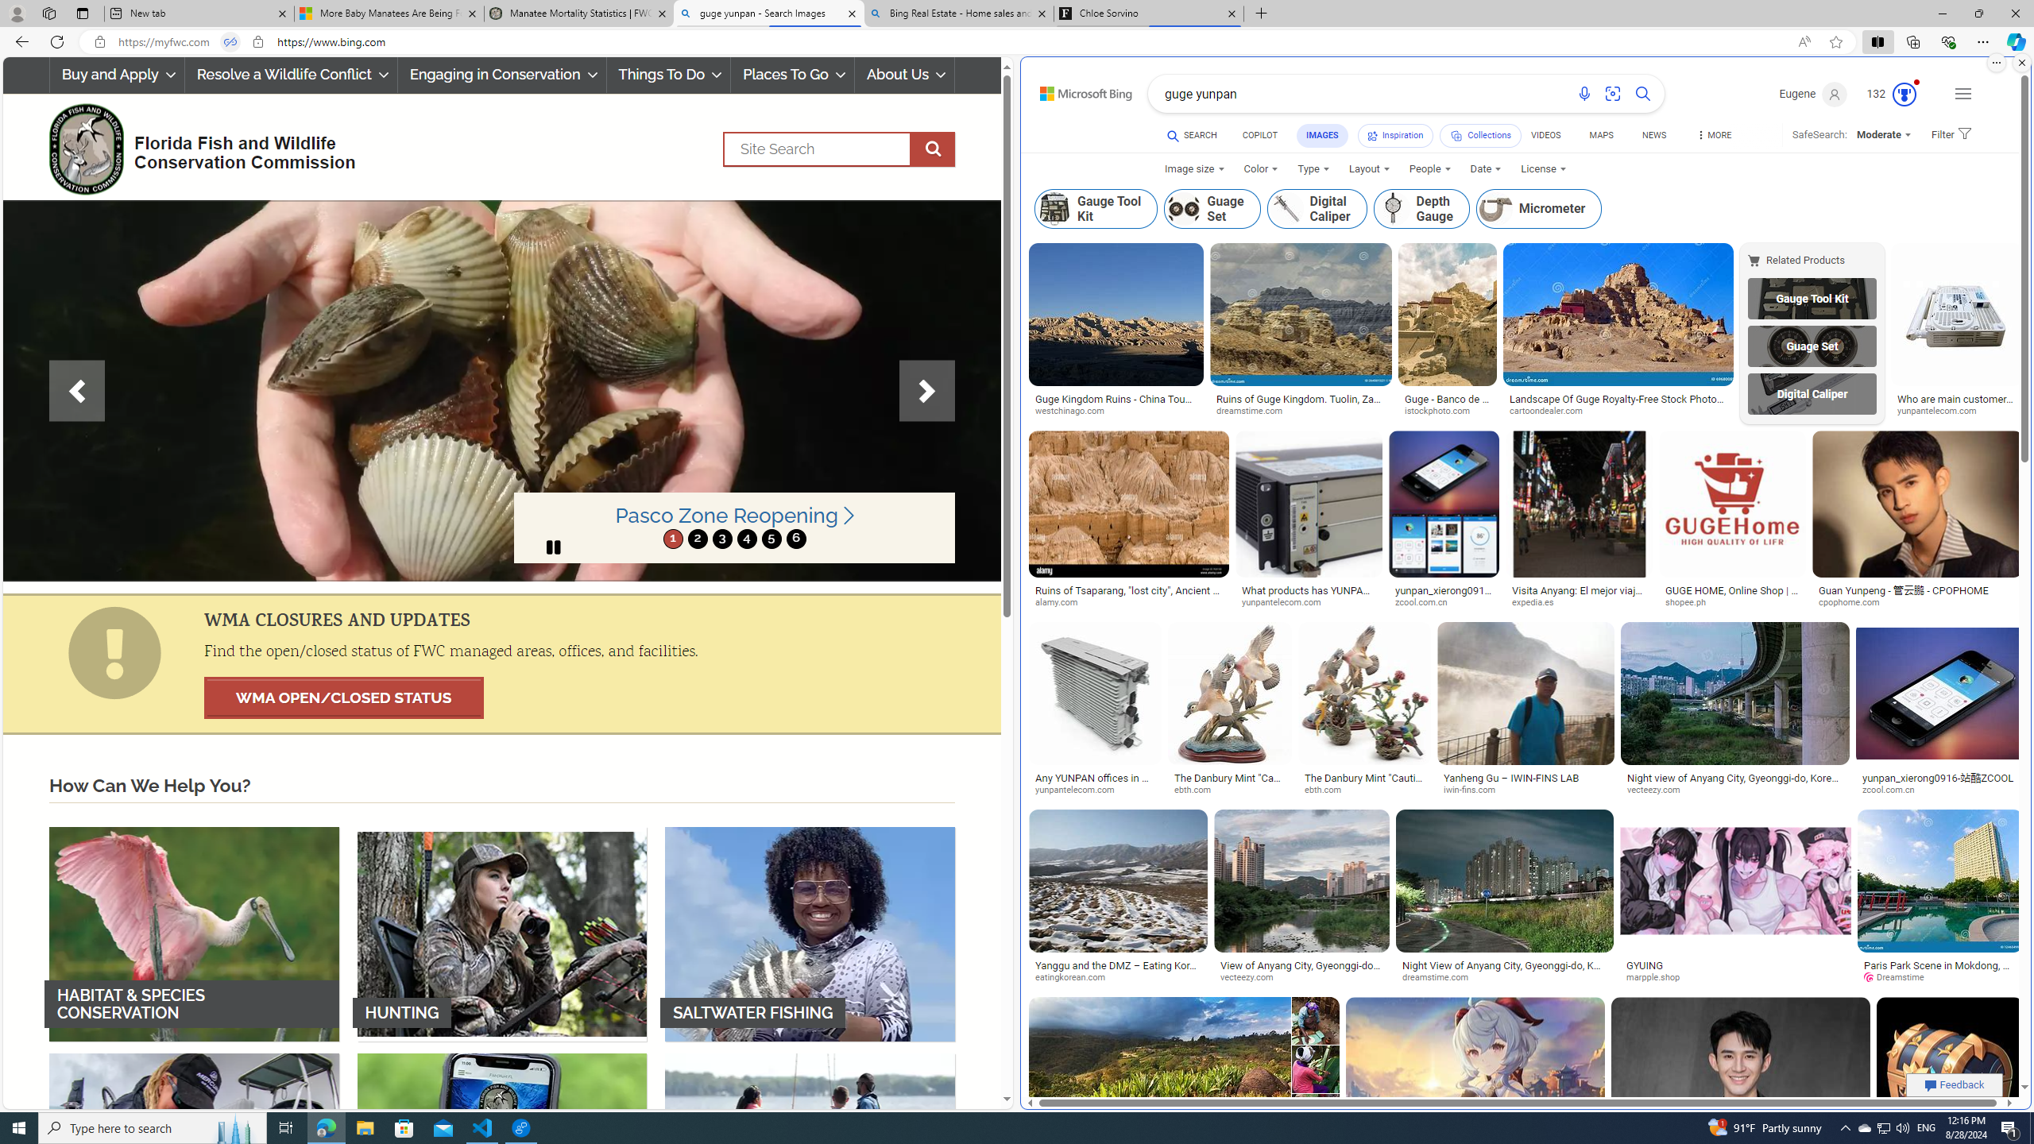 The image size is (2034, 1144). I want to click on Gauge Tool Kit, so click(1812, 298).